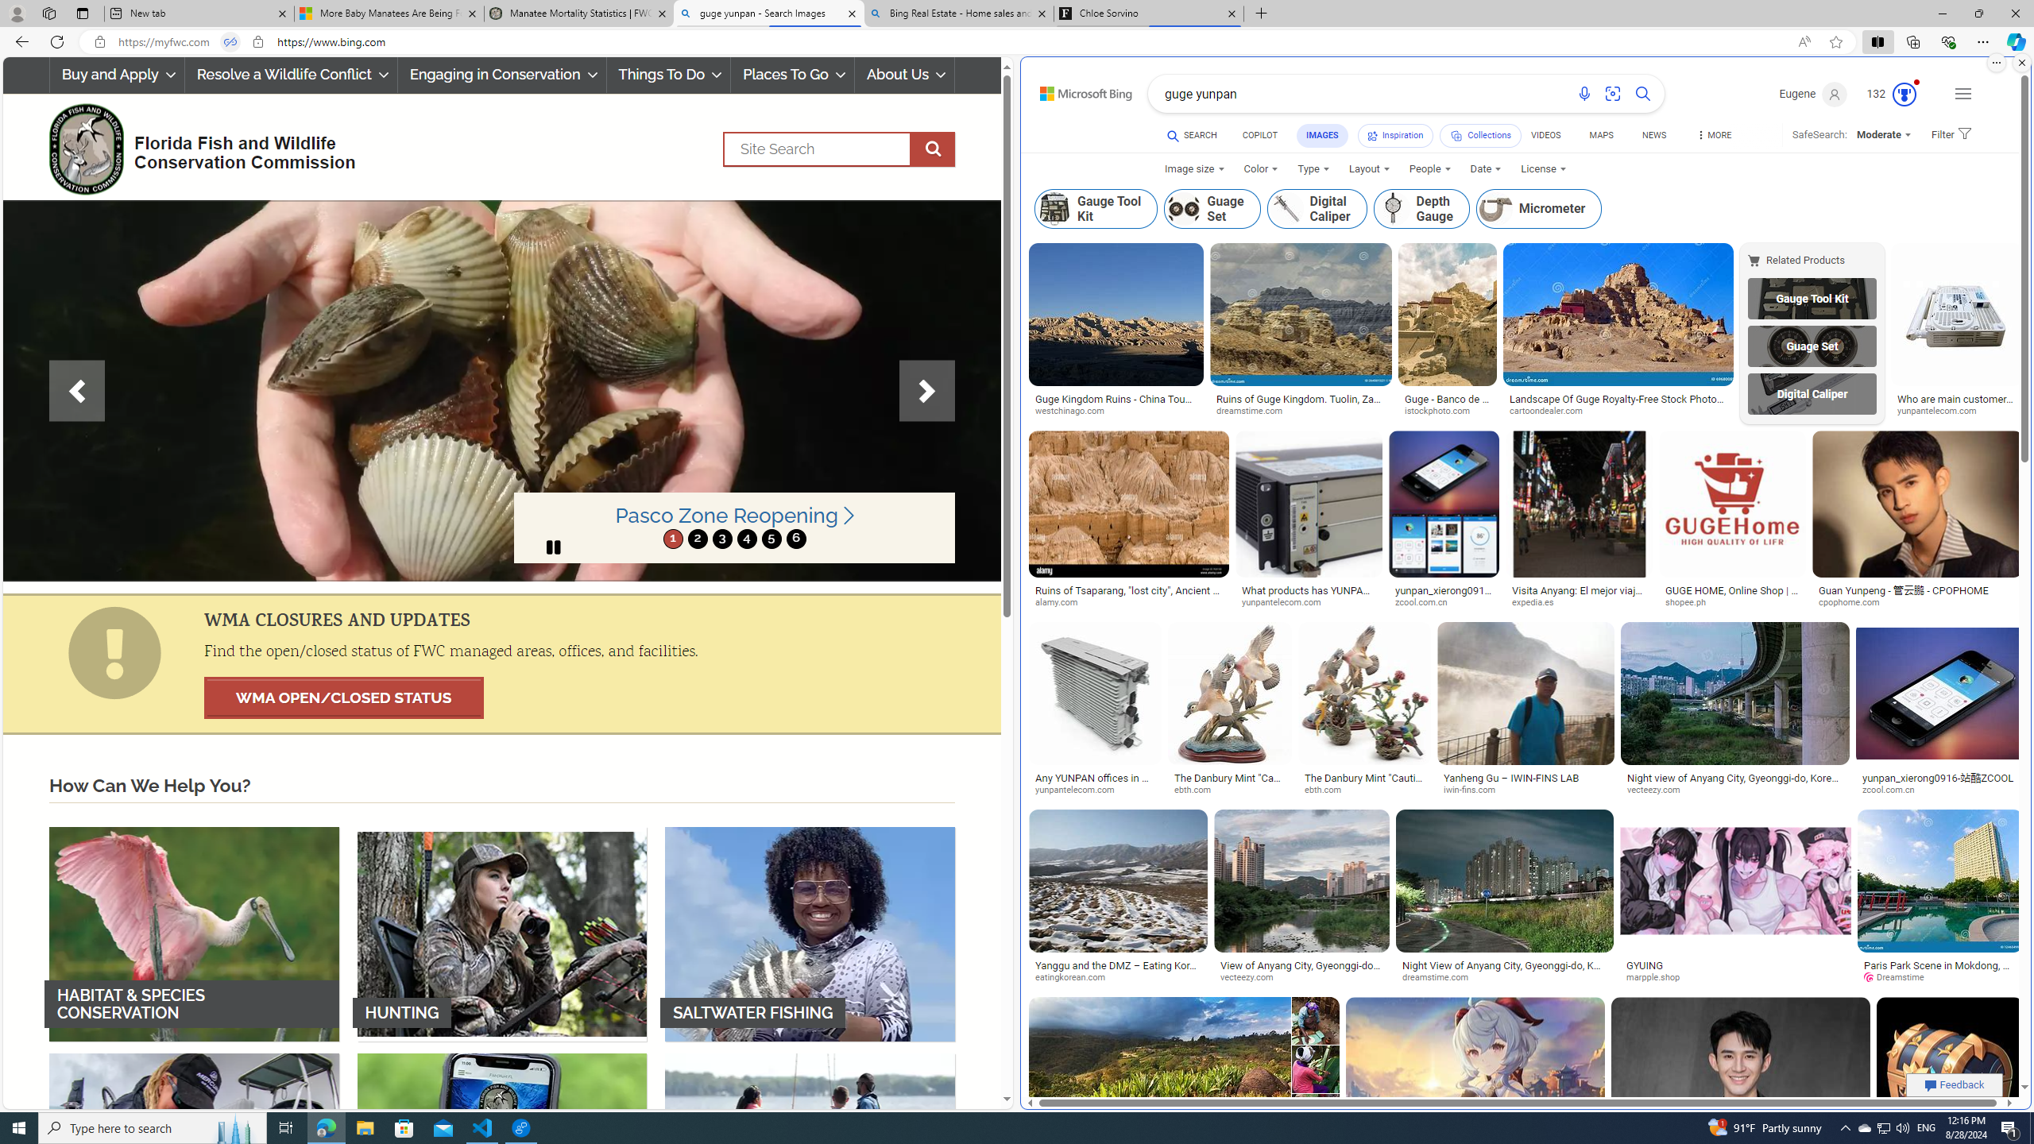 The image size is (2034, 1144). I want to click on Gauge Tool Kit, so click(1812, 298).